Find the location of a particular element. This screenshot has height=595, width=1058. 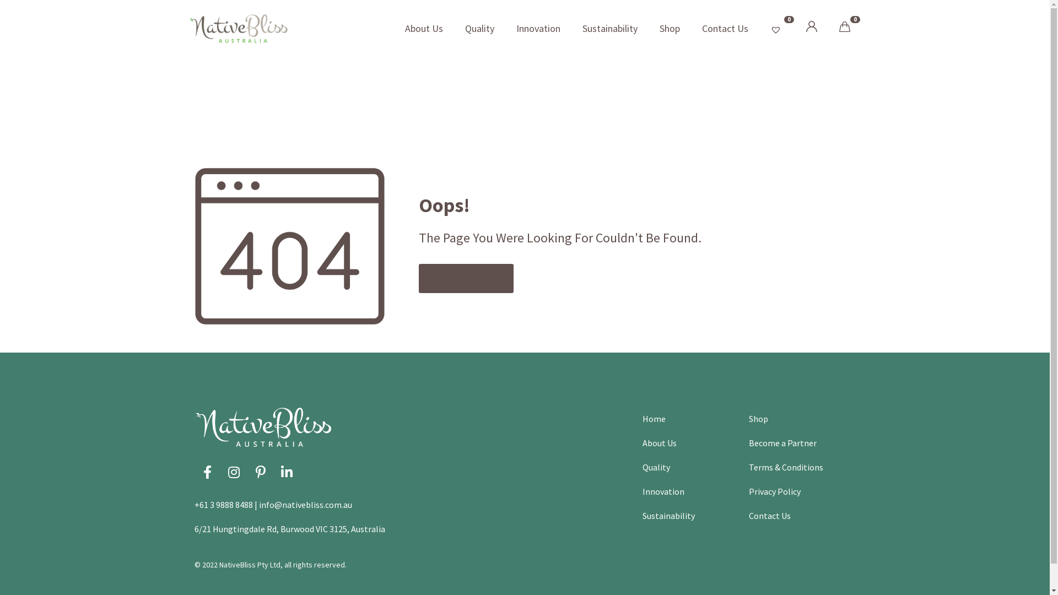

Become a Partner is located at coordinates (782, 443).